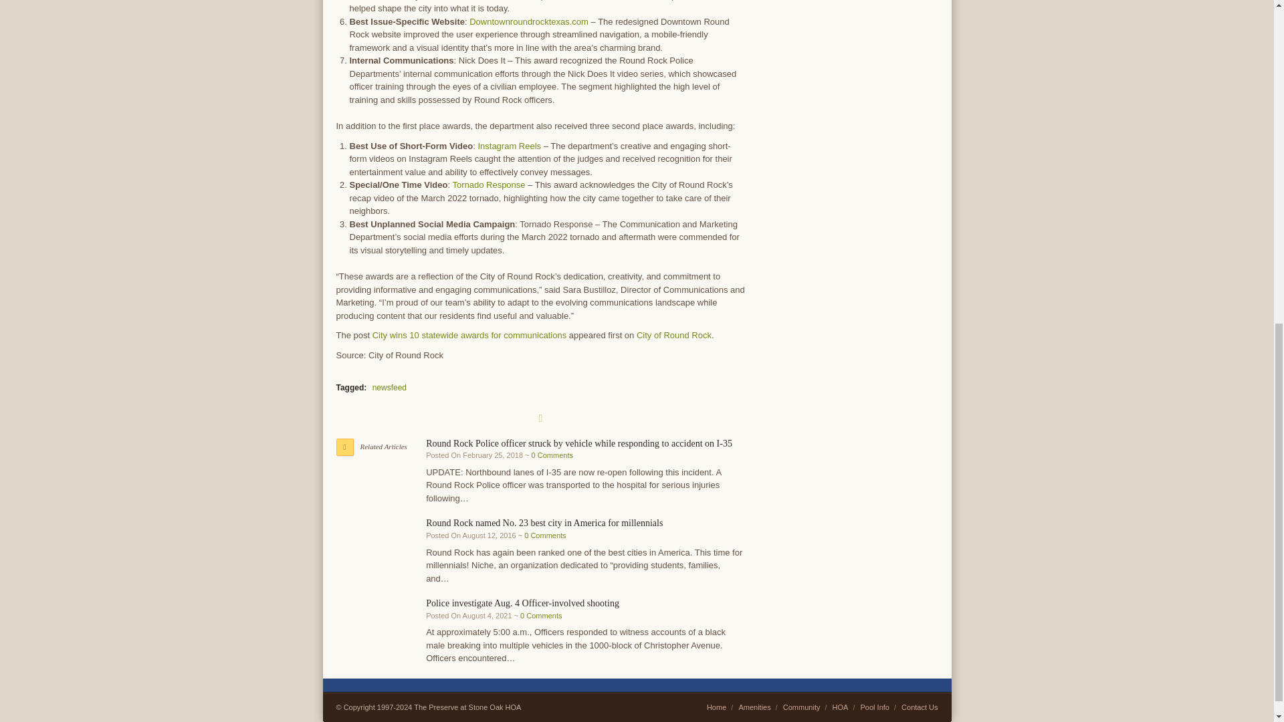 Image resolution: width=1284 pixels, height=722 pixels. What do you see at coordinates (544, 523) in the screenshot?
I see `Round Rock named No. 23 best city in America for millennials` at bounding box center [544, 523].